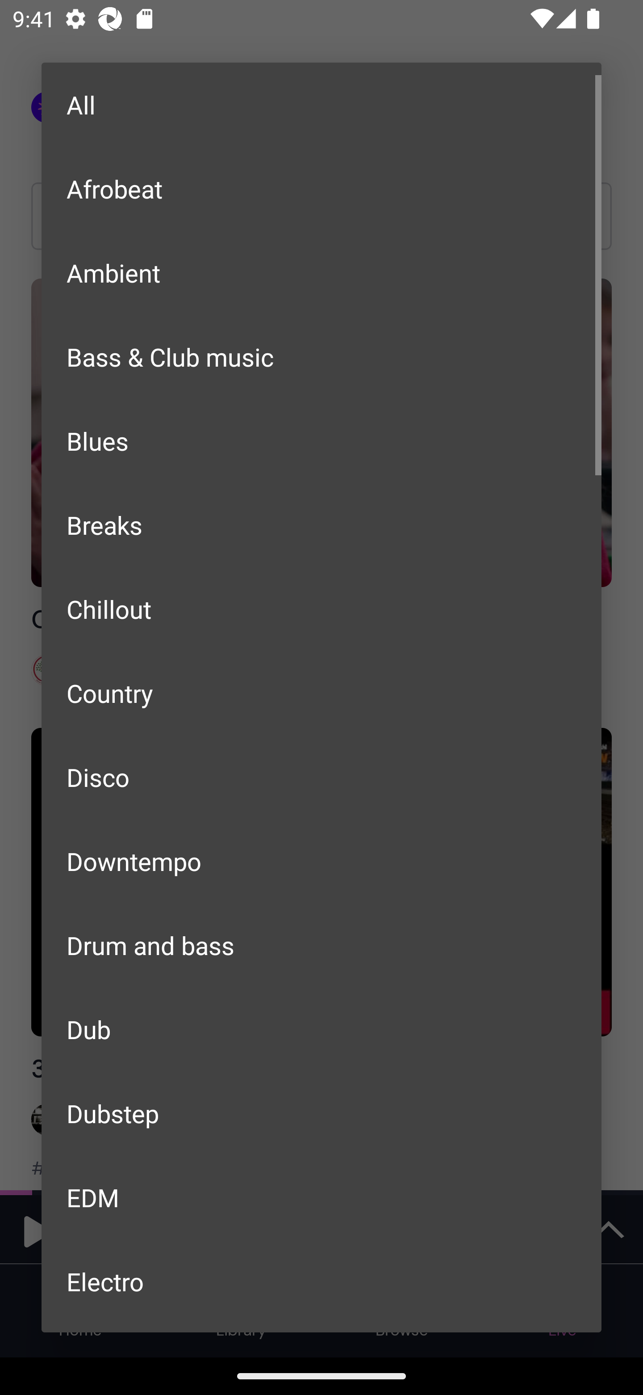 The width and height of the screenshot is (643, 1395). What do you see at coordinates (321, 777) in the screenshot?
I see `Disco` at bounding box center [321, 777].